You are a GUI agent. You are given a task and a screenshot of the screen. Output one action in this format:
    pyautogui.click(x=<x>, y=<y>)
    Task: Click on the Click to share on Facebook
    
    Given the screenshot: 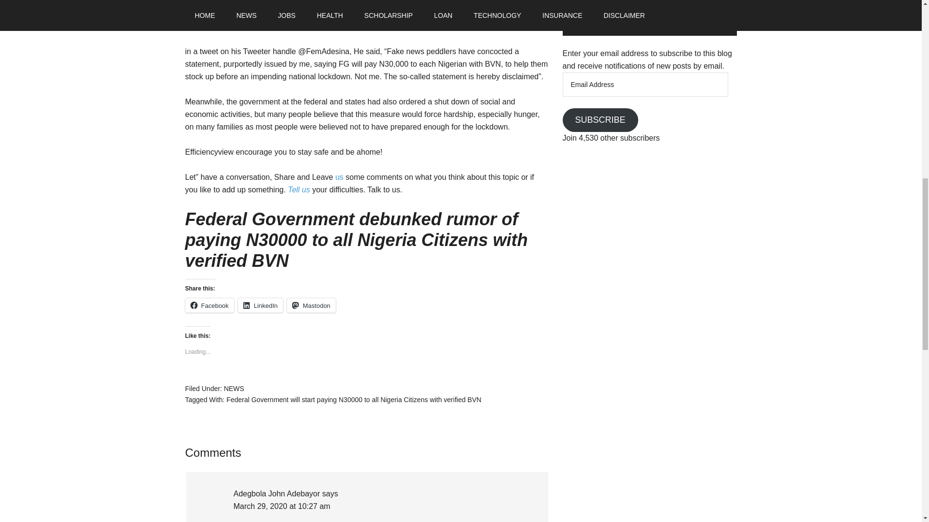 What is the action you would take?
    pyautogui.click(x=209, y=305)
    